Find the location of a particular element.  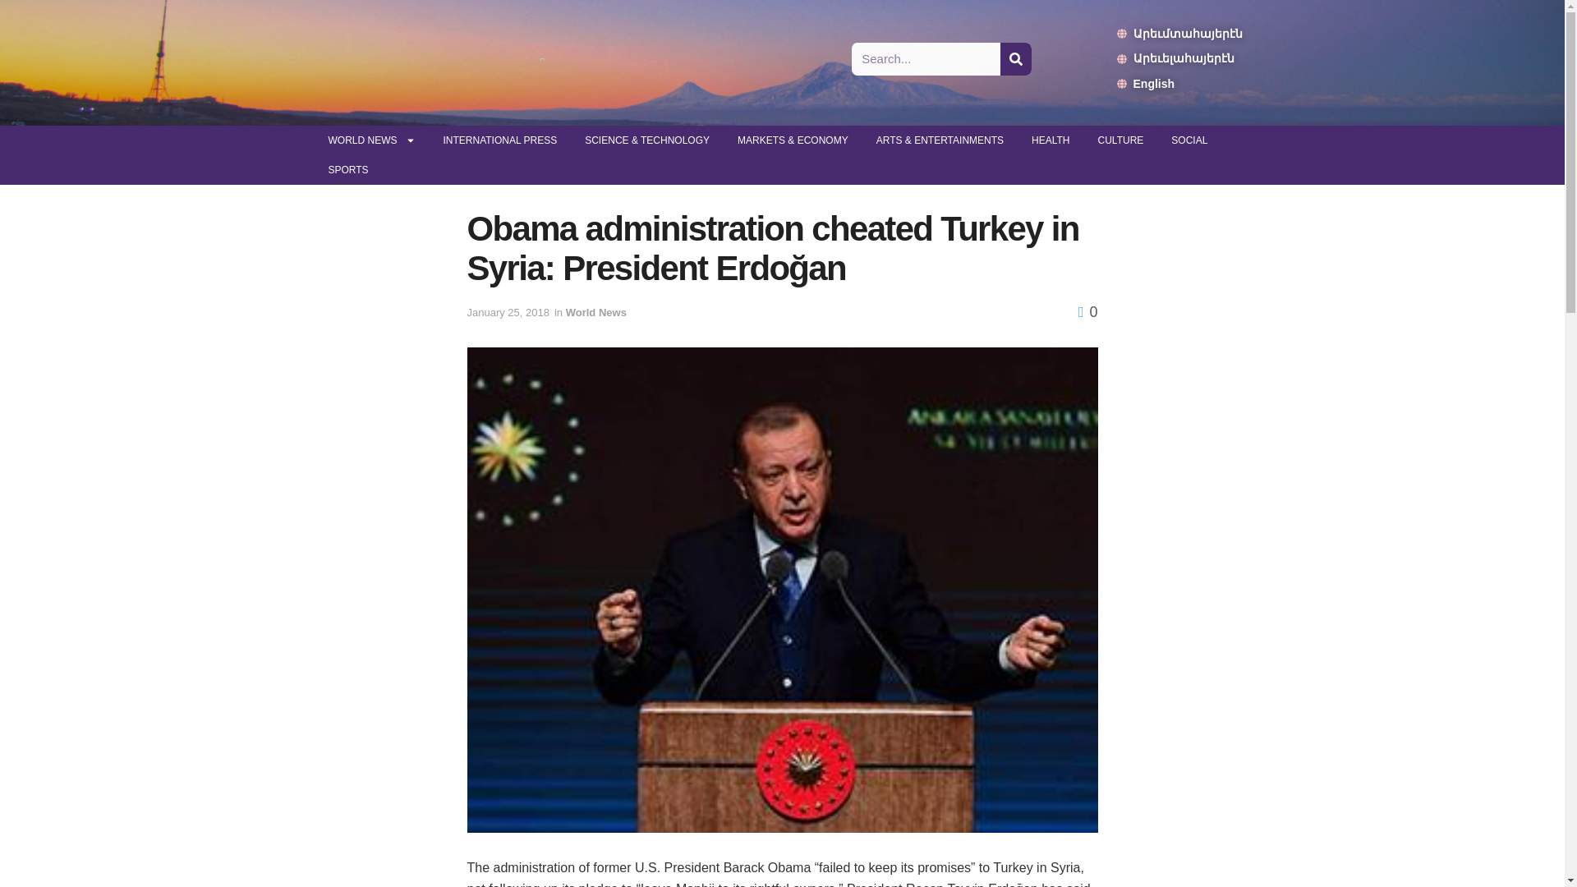

CULTURE is located at coordinates (1120, 140).